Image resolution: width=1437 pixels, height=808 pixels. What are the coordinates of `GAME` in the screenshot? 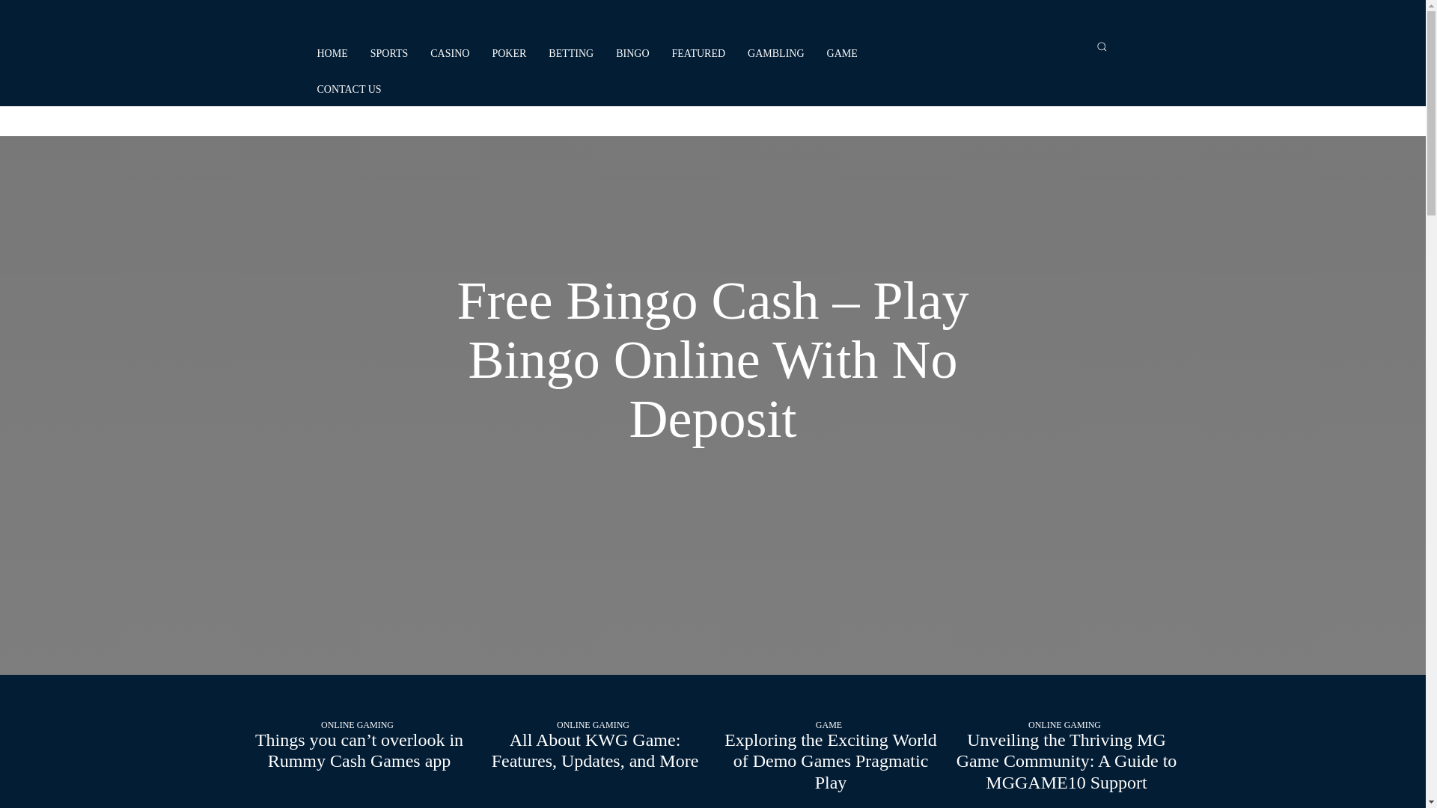 It's located at (842, 54).